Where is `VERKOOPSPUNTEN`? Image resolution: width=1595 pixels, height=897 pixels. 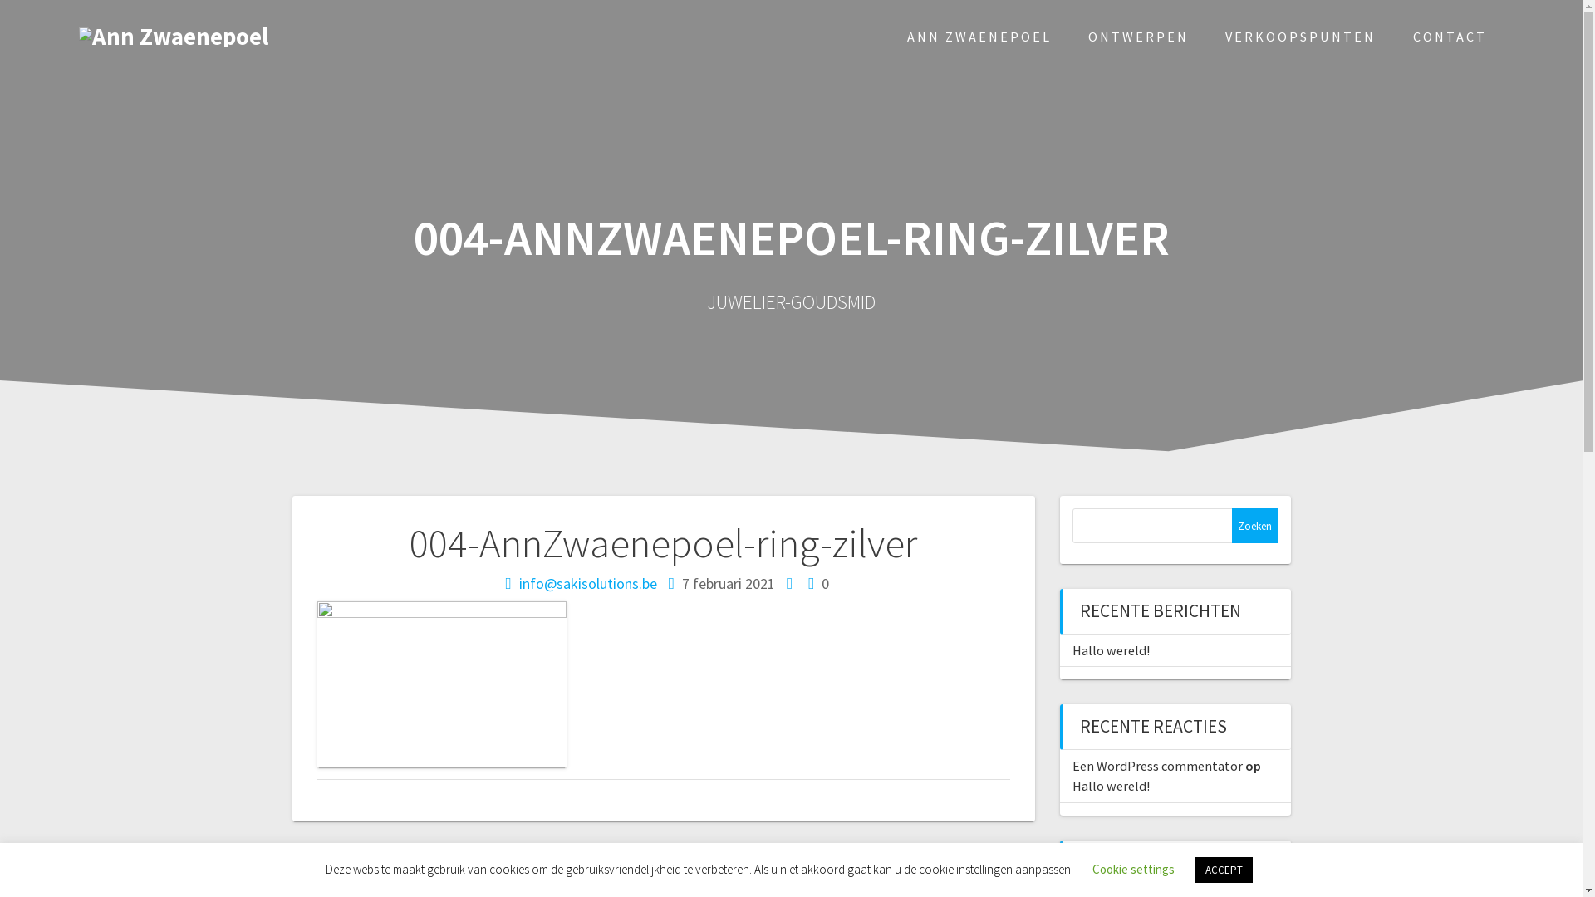
VERKOOPSPUNTEN is located at coordinates (1301, 37).